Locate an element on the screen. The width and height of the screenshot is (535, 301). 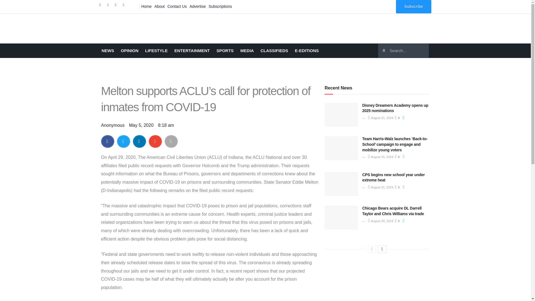
NEWS is located at coordinates (108, 51).